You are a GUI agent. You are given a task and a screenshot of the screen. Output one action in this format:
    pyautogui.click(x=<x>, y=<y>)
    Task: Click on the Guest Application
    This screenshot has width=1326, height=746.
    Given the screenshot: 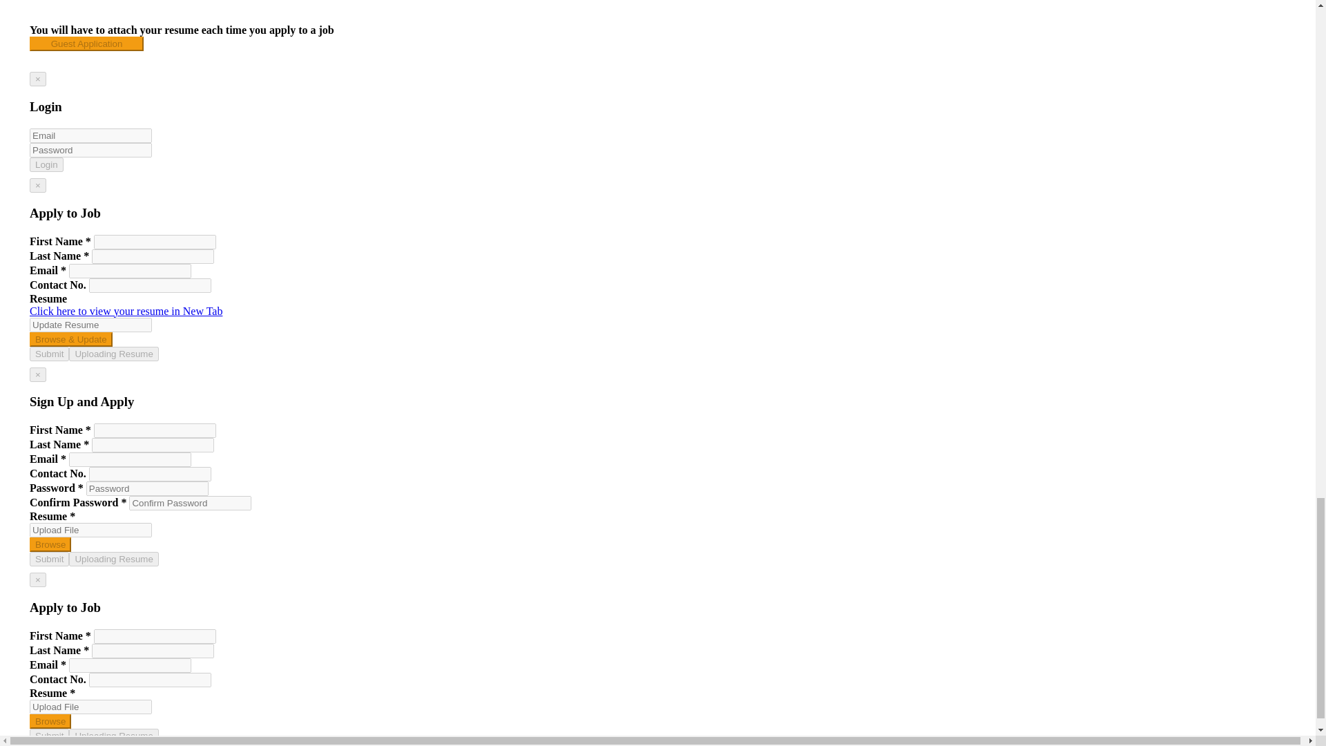 What is the action you would take?
    pyautogui.click(x=86, y=44)
    